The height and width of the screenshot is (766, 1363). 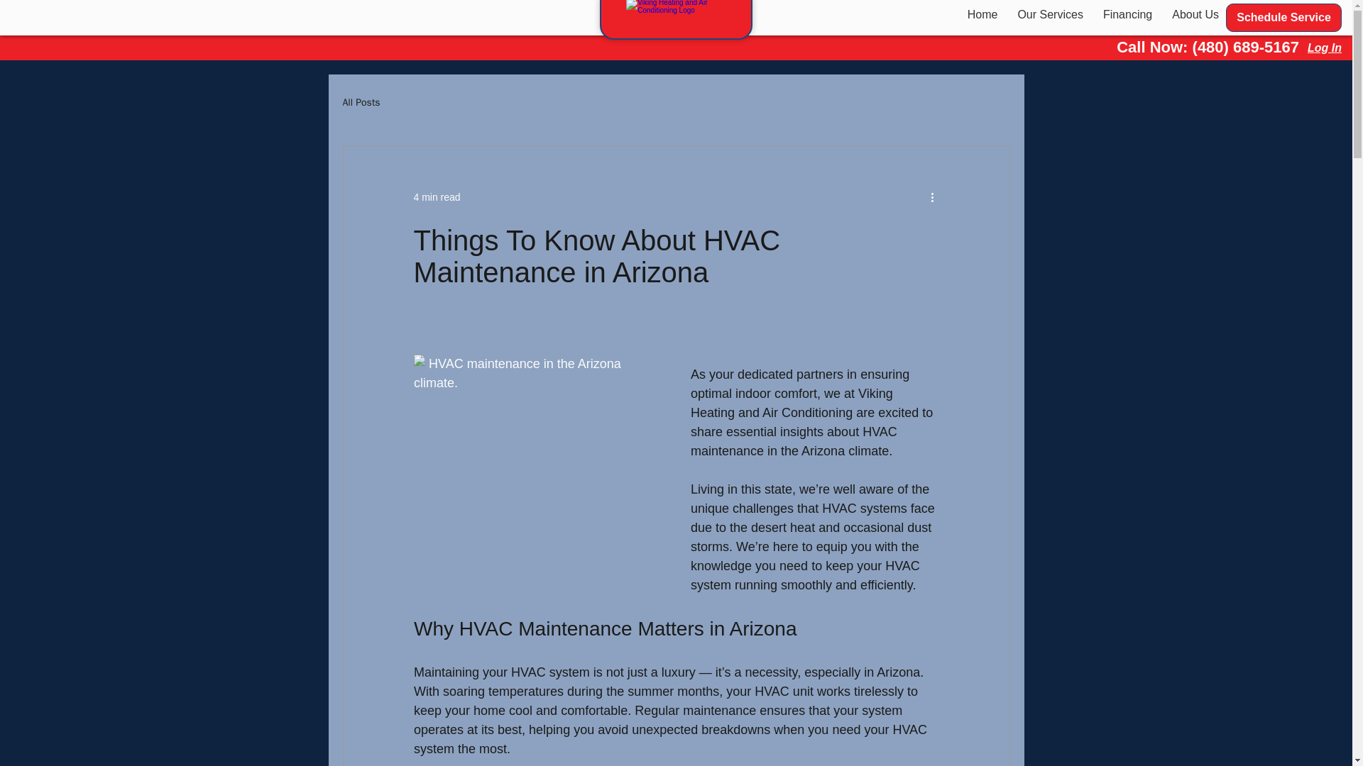 What do you see at coordinates (436, 197) in the screenshot?
I see `4 min read` at bounding box center [436, 197].